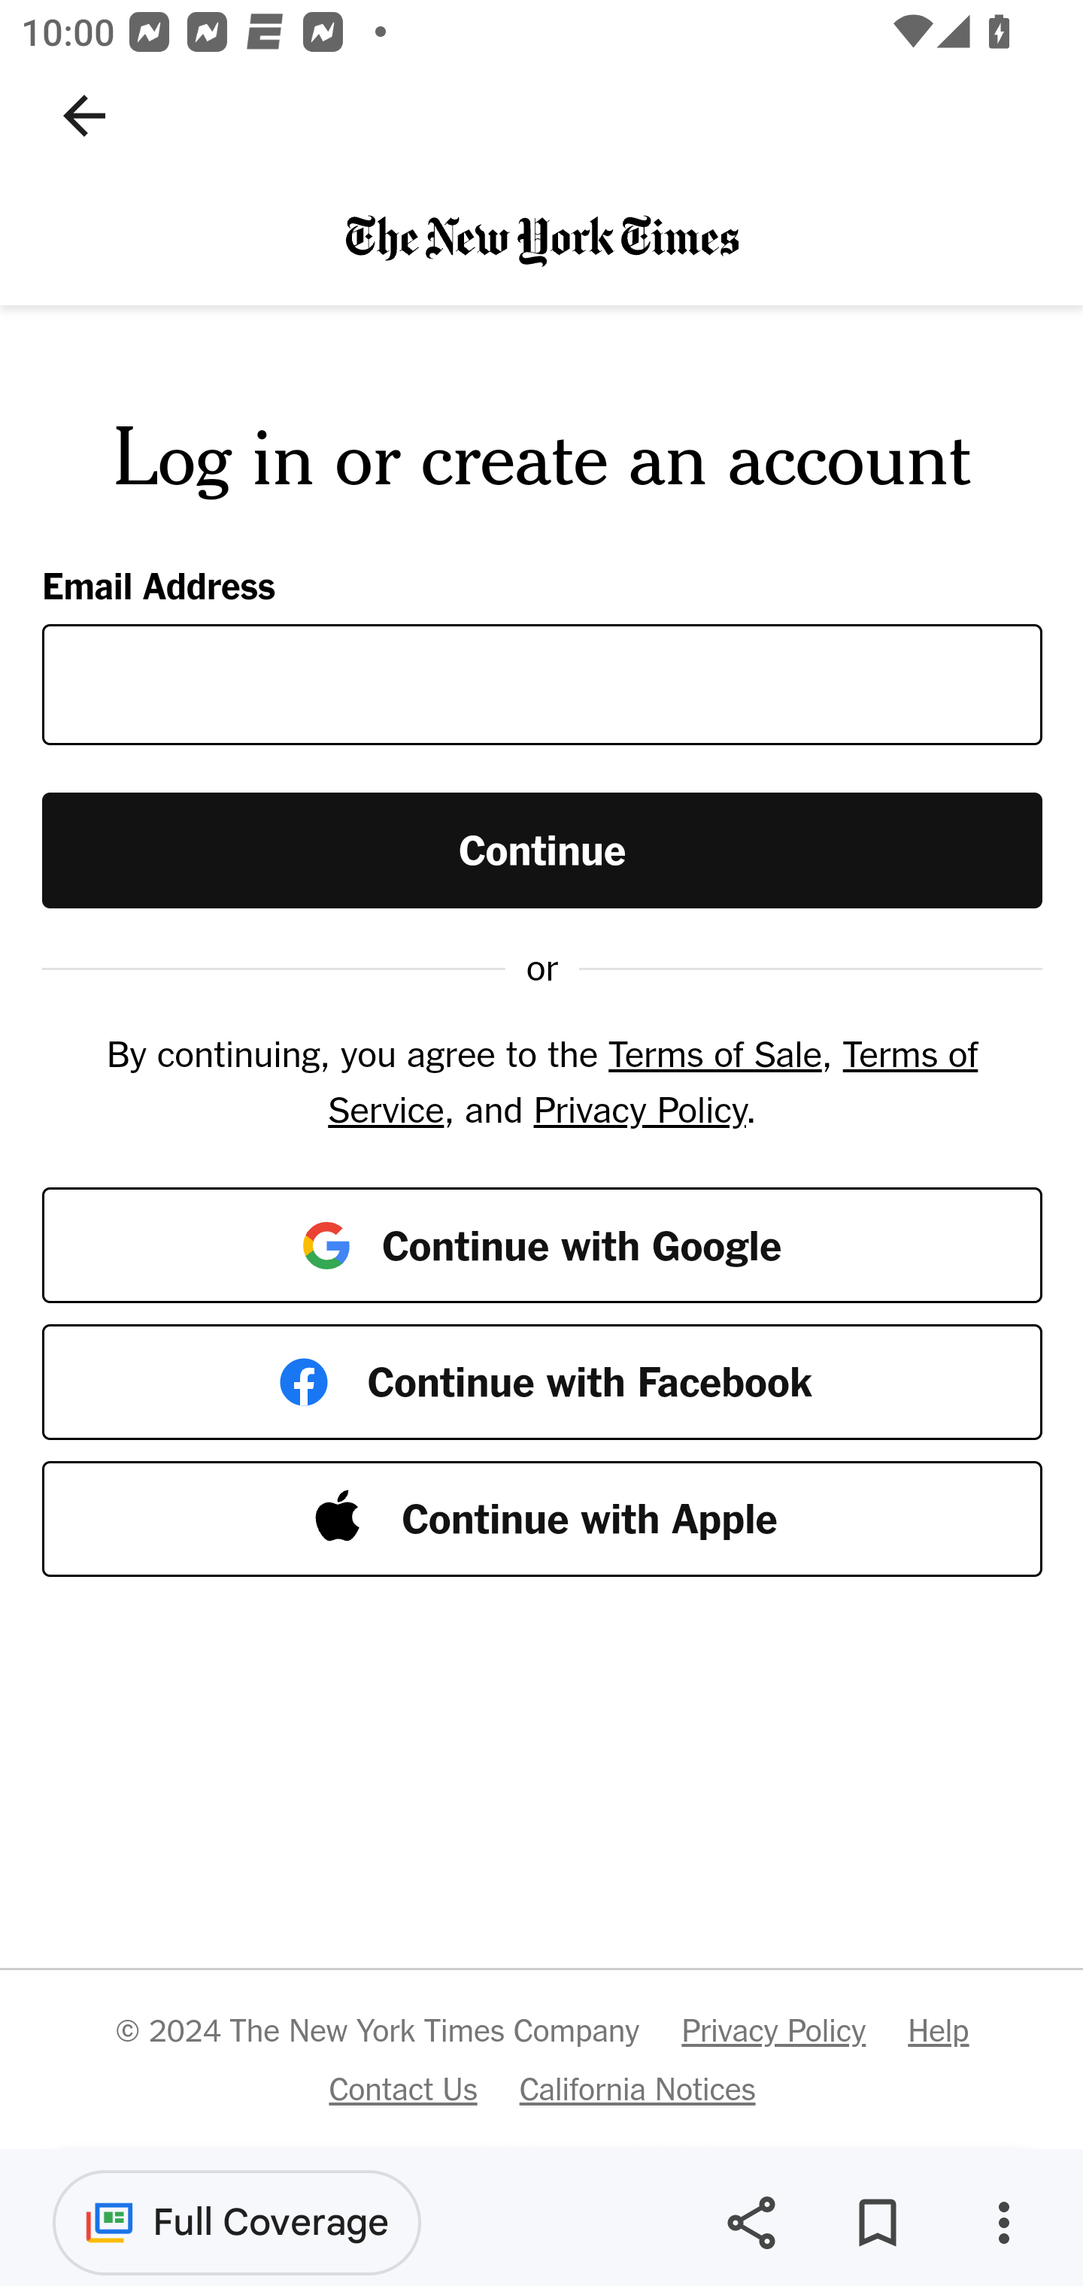  I want to click on Contact Us, so click(402, 2087).